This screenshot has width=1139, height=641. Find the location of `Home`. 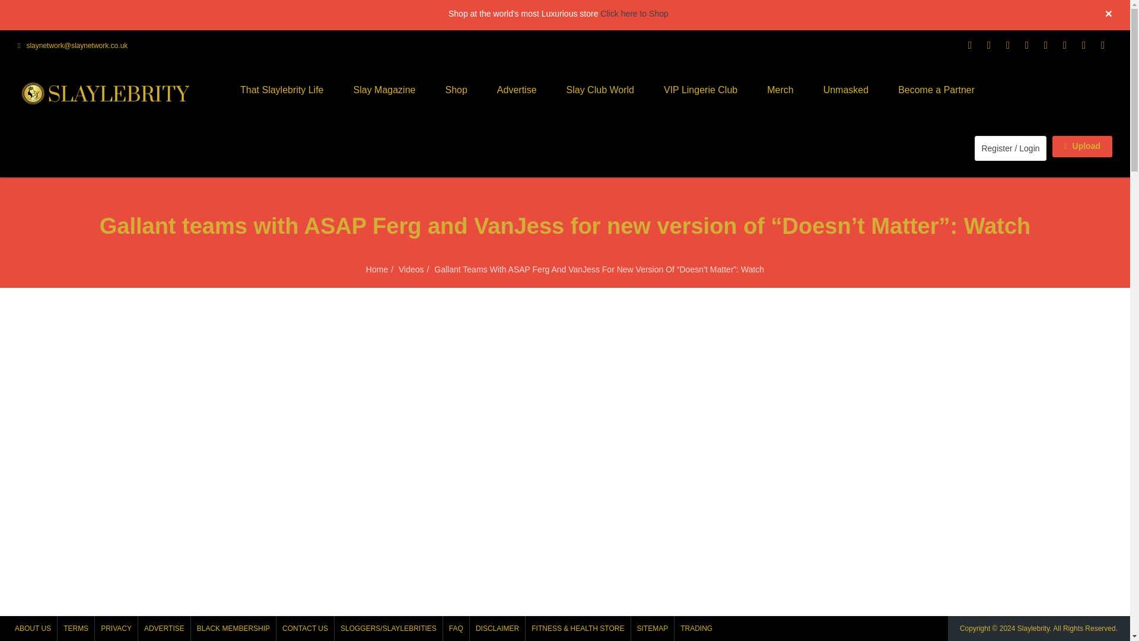

Home is located at coordinates (377, 269).